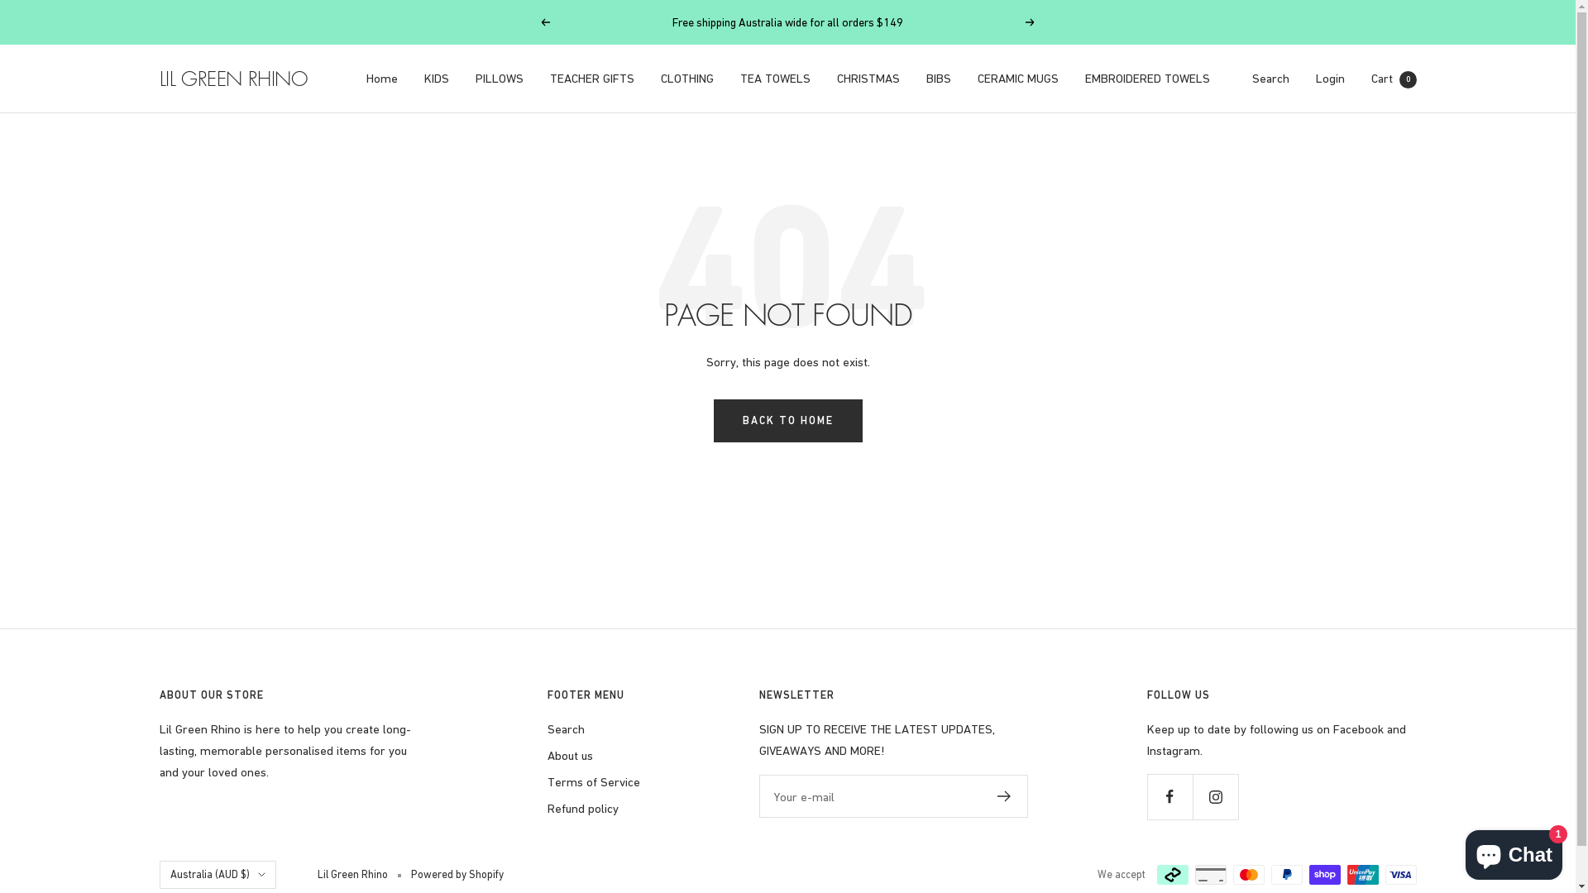  What do you see at coordinates (255, 864) in the screenshot?
I see `FI` at bounding box center [255, 864].